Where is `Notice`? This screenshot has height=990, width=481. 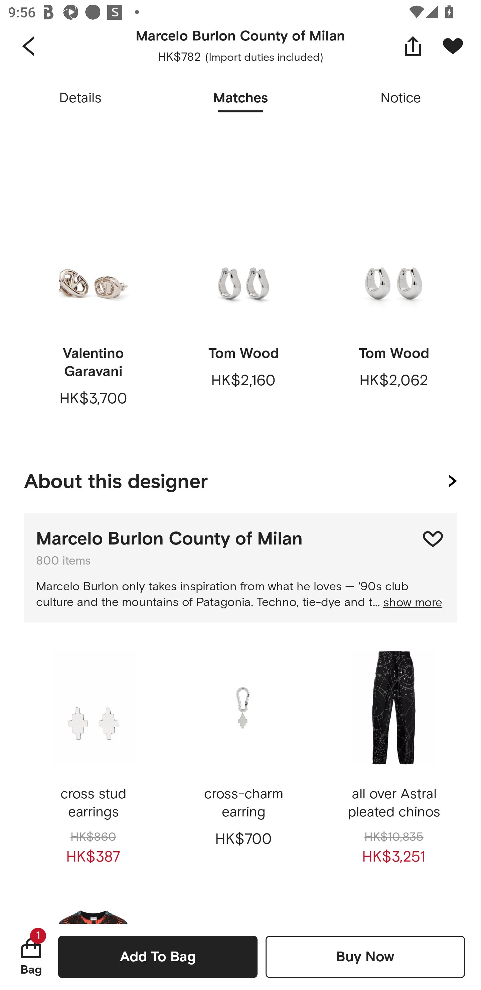
Notice is located at coordinates (401, 98).